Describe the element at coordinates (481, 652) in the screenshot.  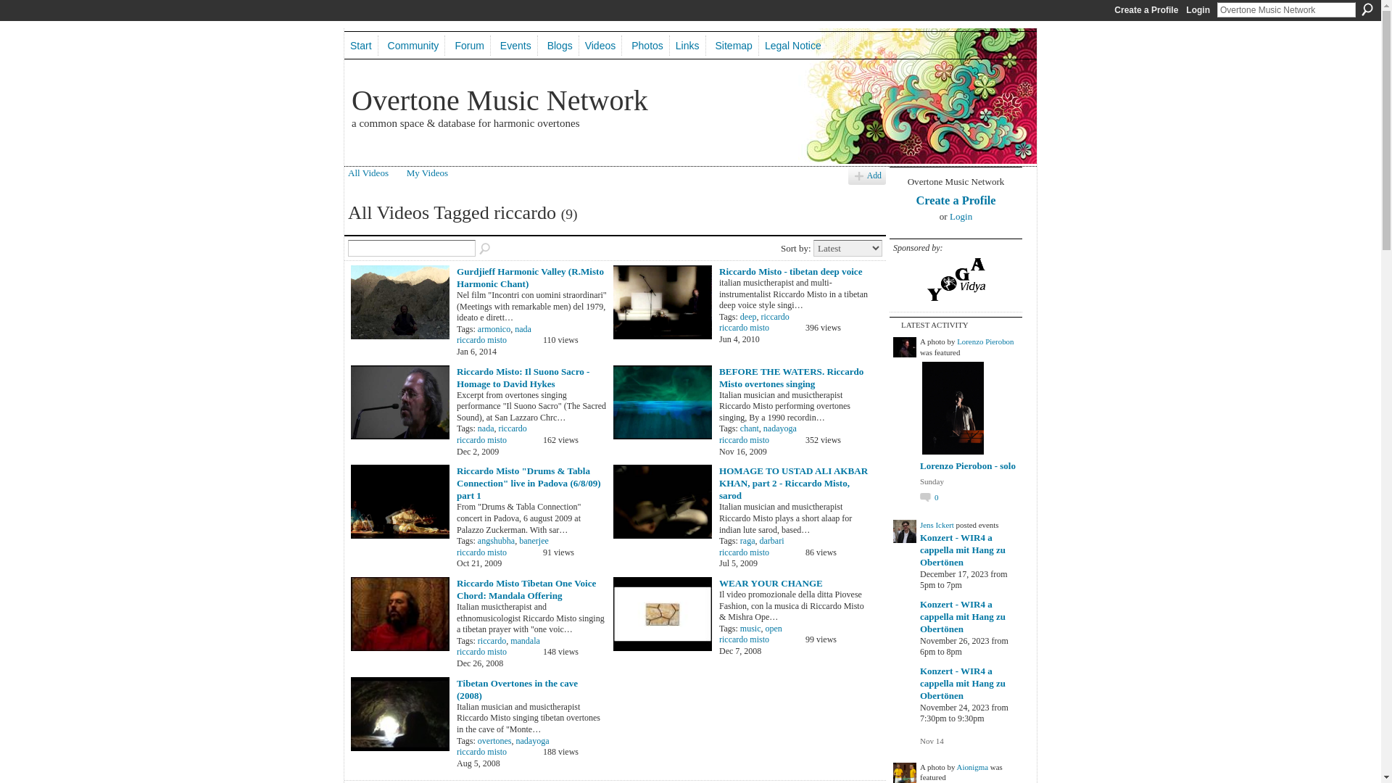
I see `riccardo misto` at that location.